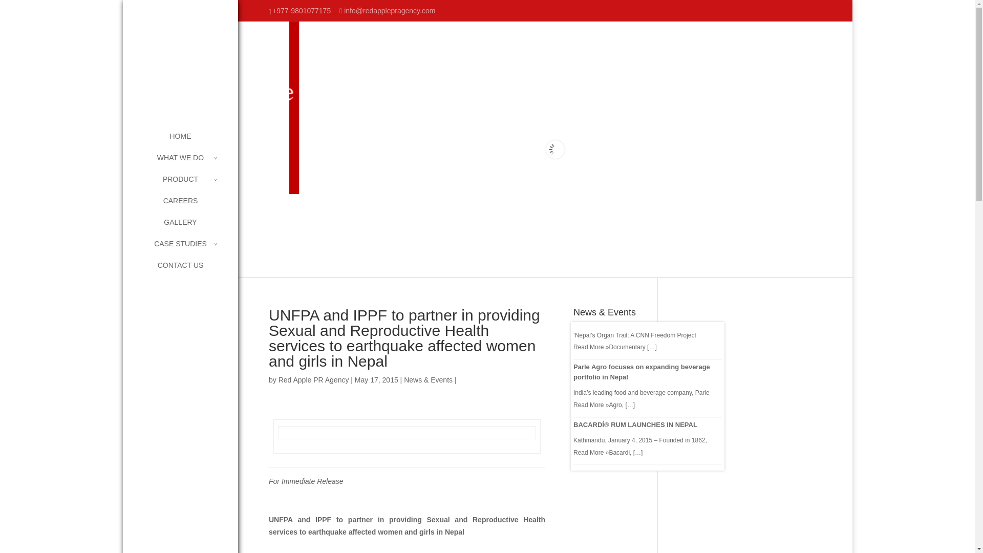 This screenshot has width=983, height=553. Describe the element at coordinates (190, 227) in the screenshot. I see `GALLERY` at that location.